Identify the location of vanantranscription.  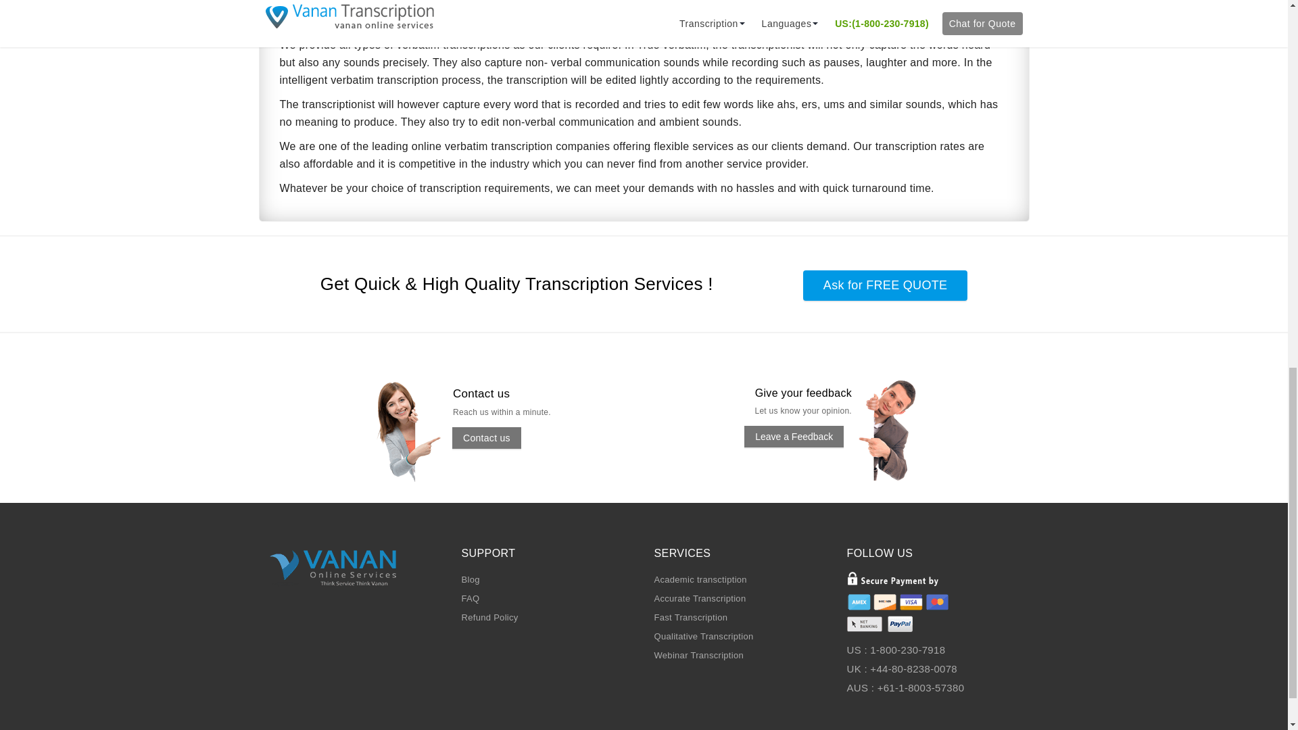
(422, 431).